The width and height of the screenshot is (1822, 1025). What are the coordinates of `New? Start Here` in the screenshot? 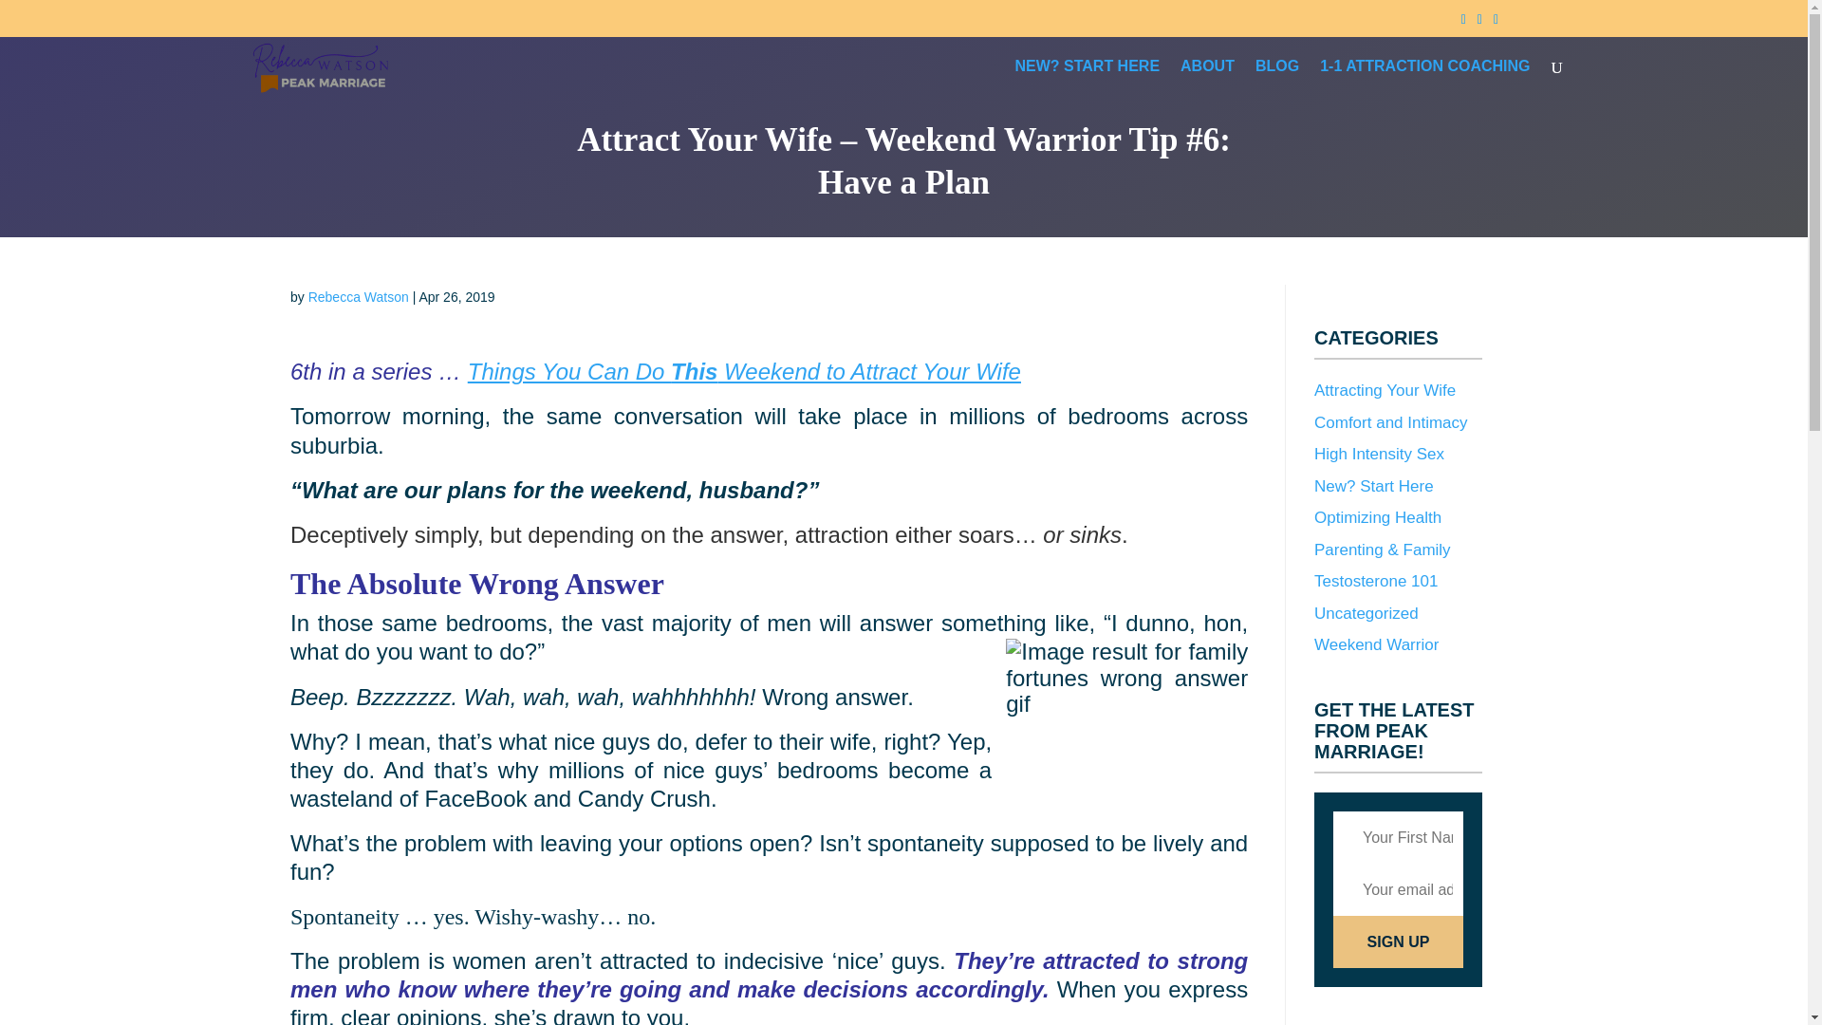 It's located at (1374, 485).